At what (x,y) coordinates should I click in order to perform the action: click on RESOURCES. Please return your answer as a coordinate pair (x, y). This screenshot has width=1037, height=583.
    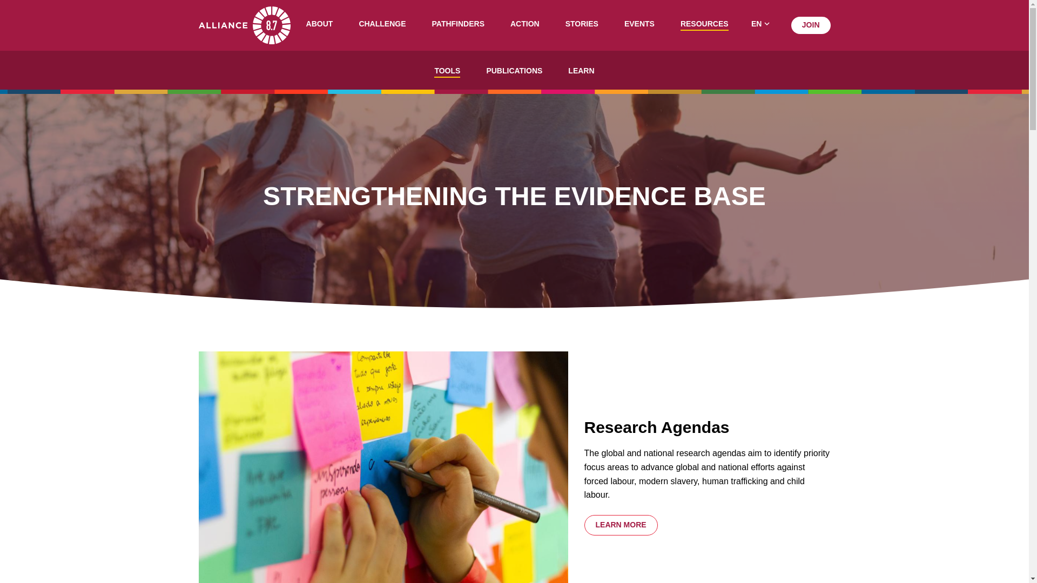
    Looking at the image, I should click on (704, 25).